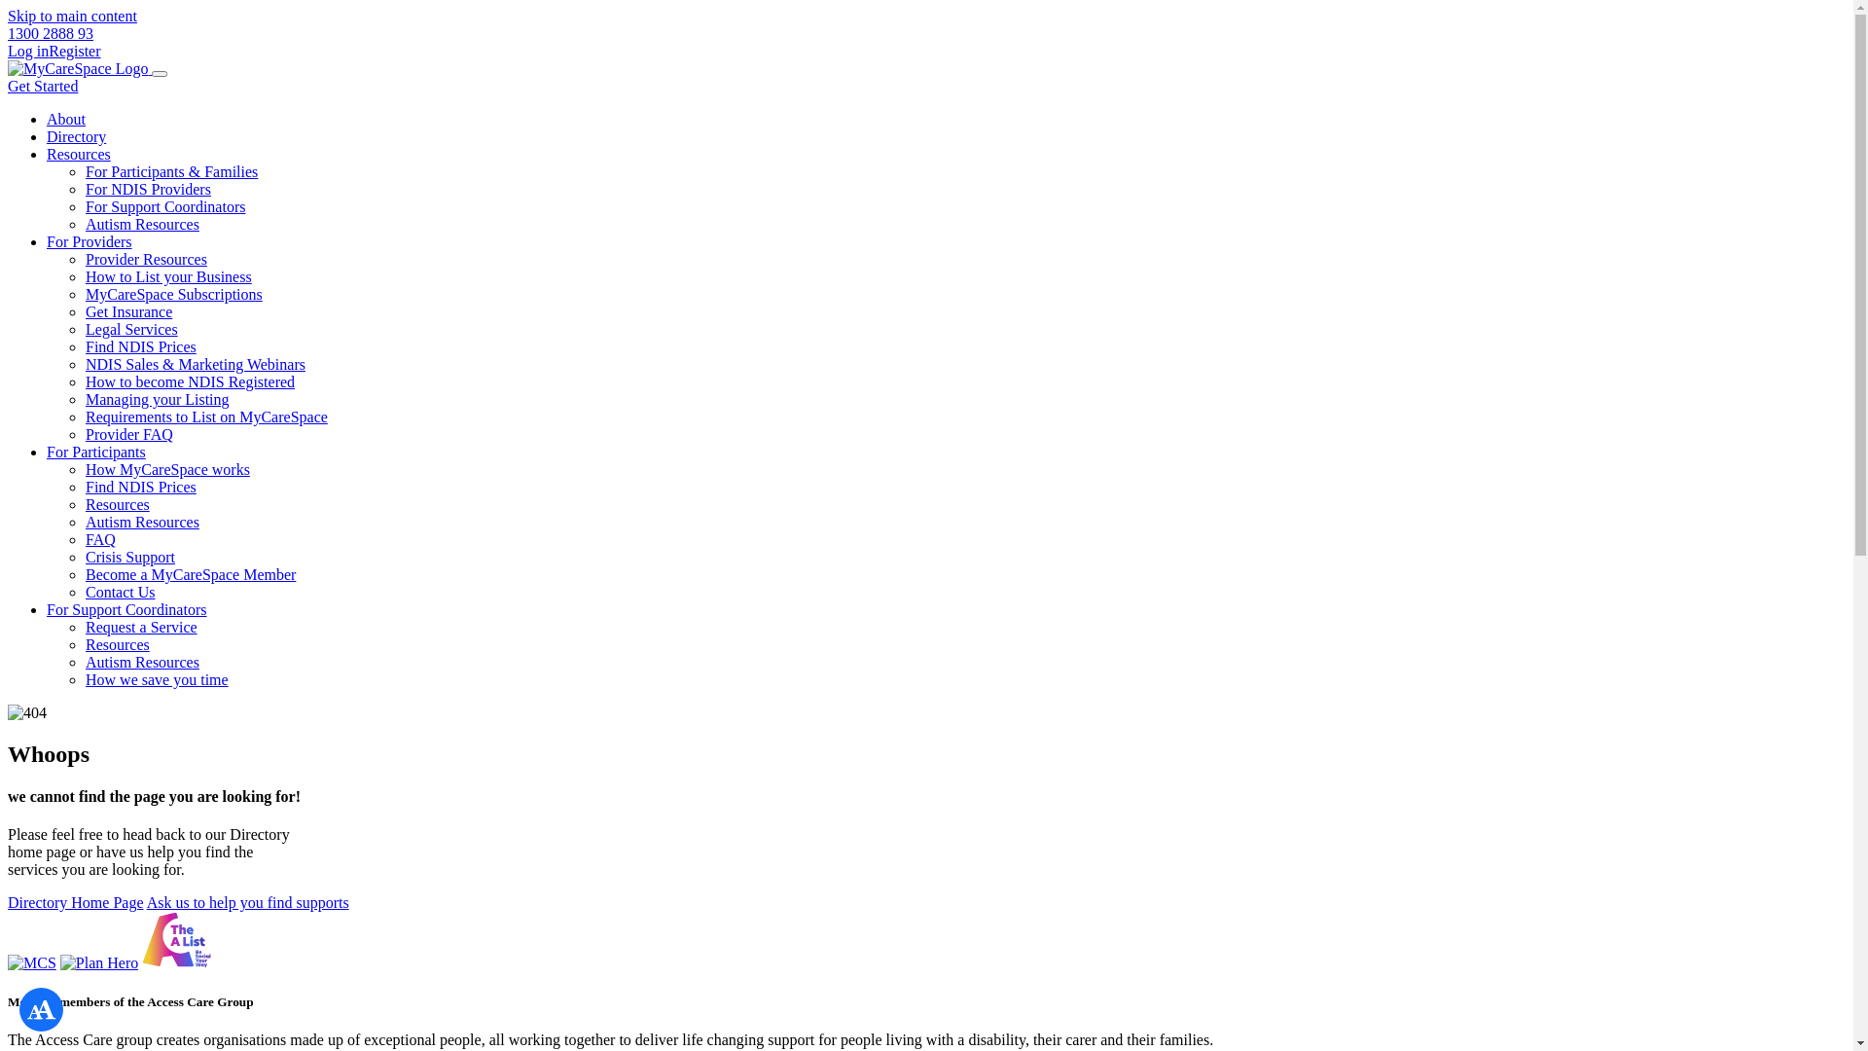  What do you see at coordinates (142, 662) in the screenshot?
I see `Autism Resources` at bounding box center [142, 662].